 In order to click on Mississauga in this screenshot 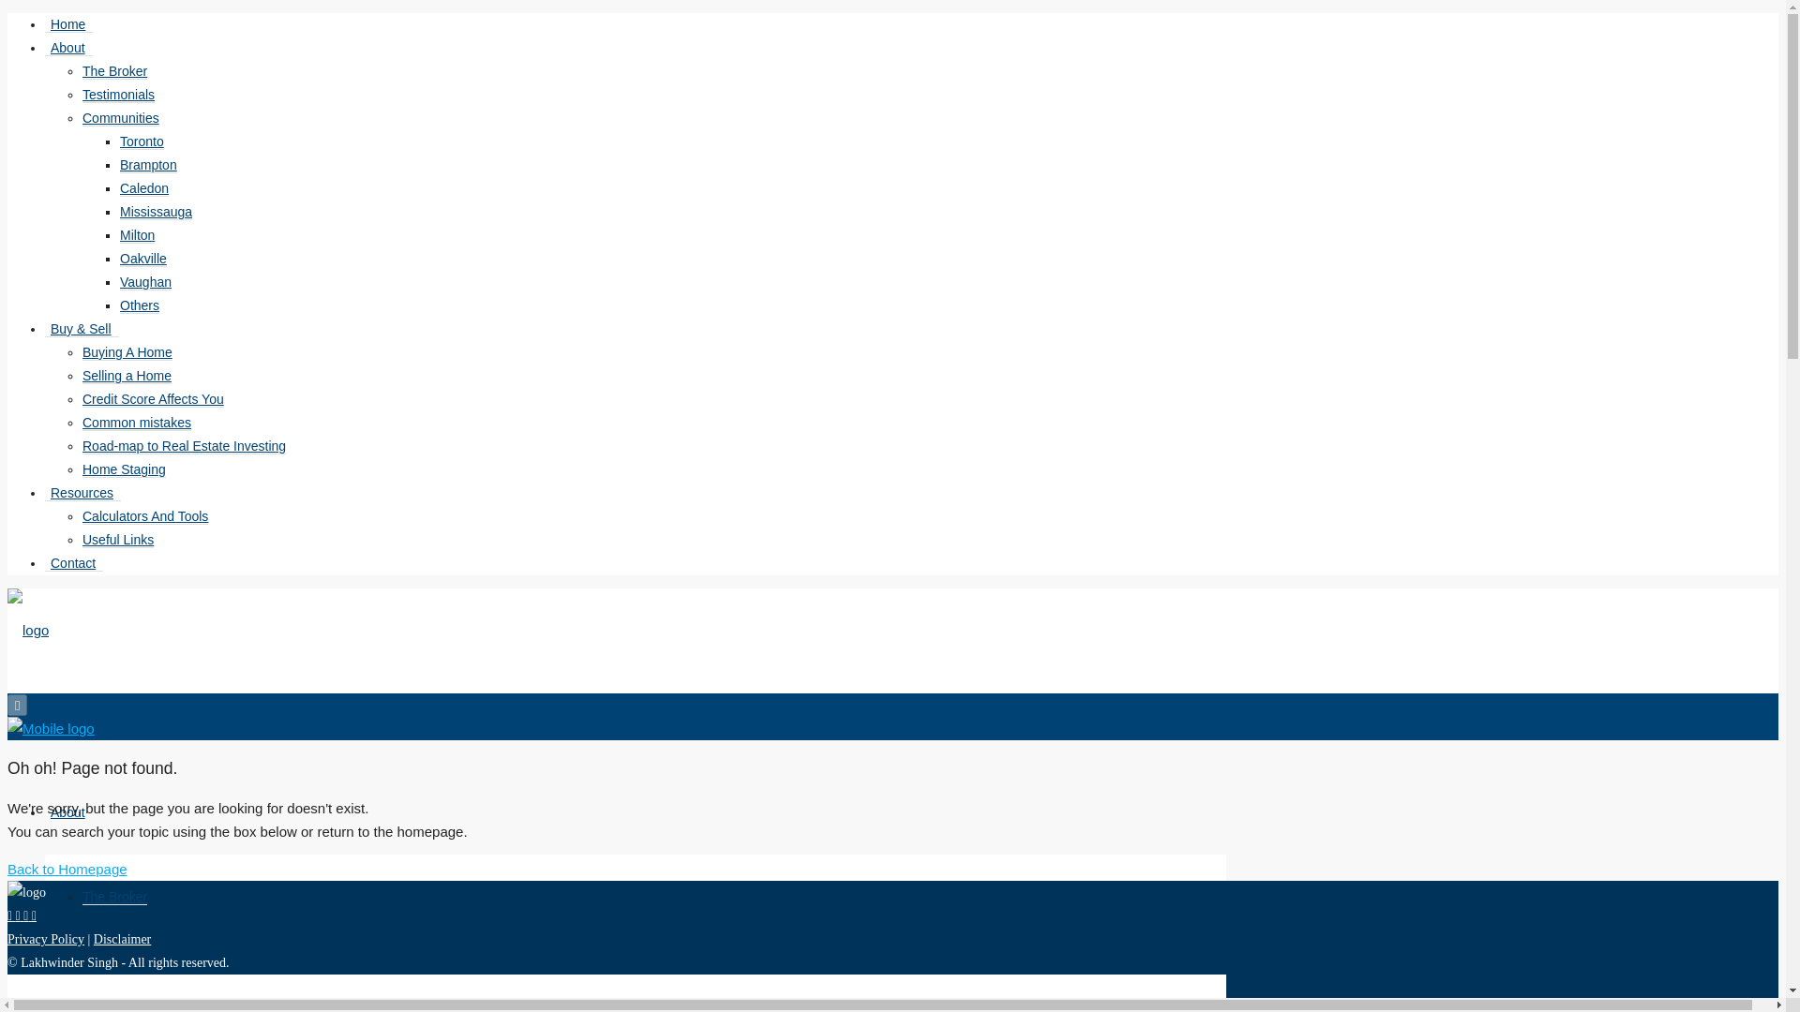, I will do `click(156, 212)`.